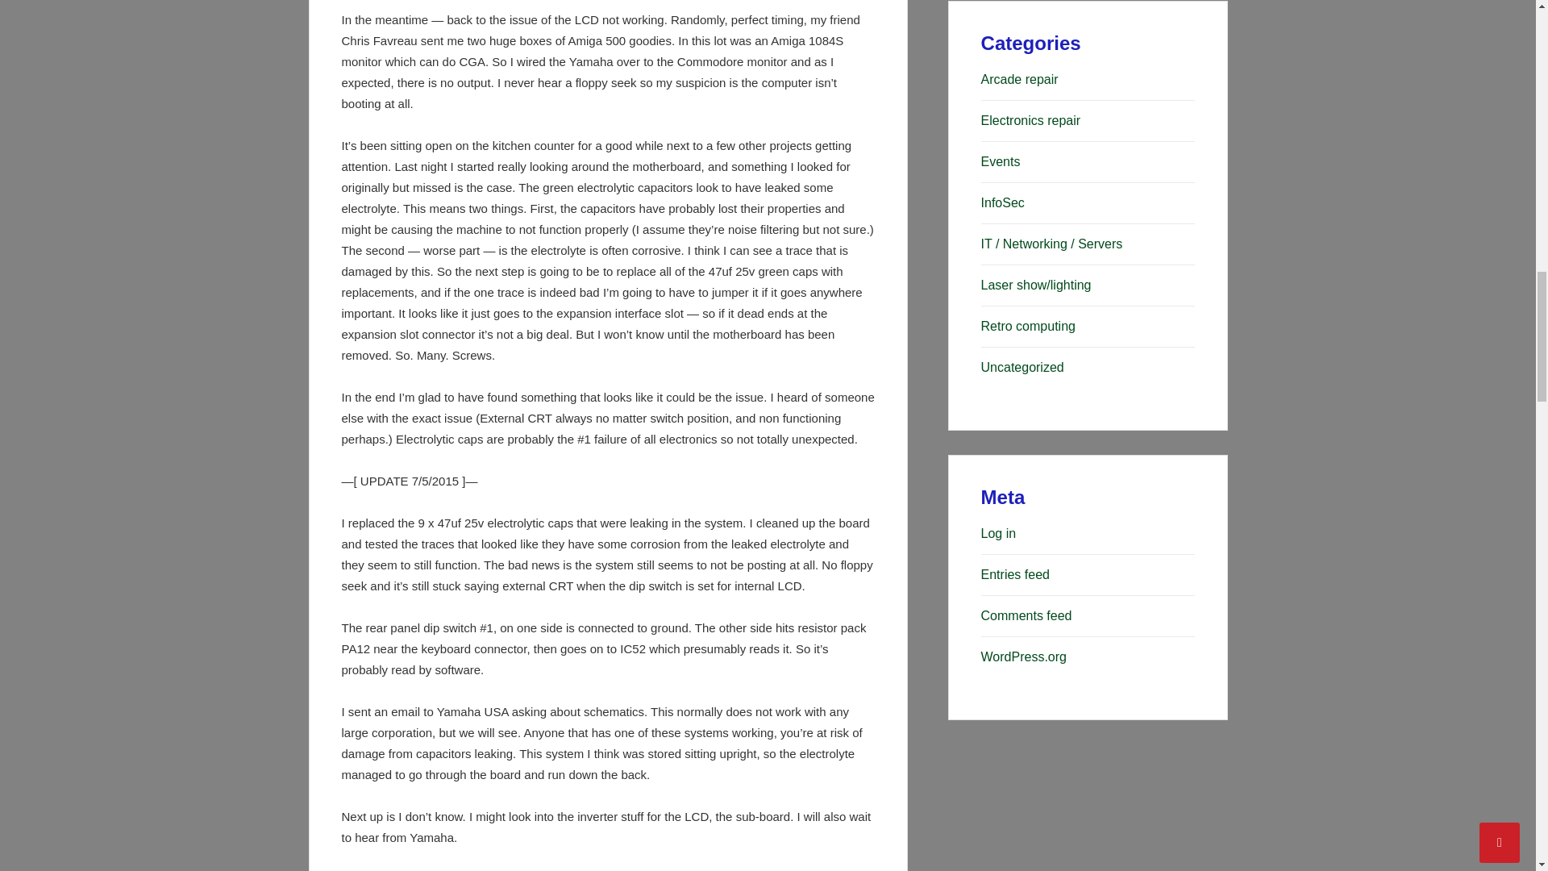 The image size is (1548, 871). What do you see at coordinates (1036, 284) in the screenshot?
I see `All things laser and light show related` at bounding box center [1036, 284].